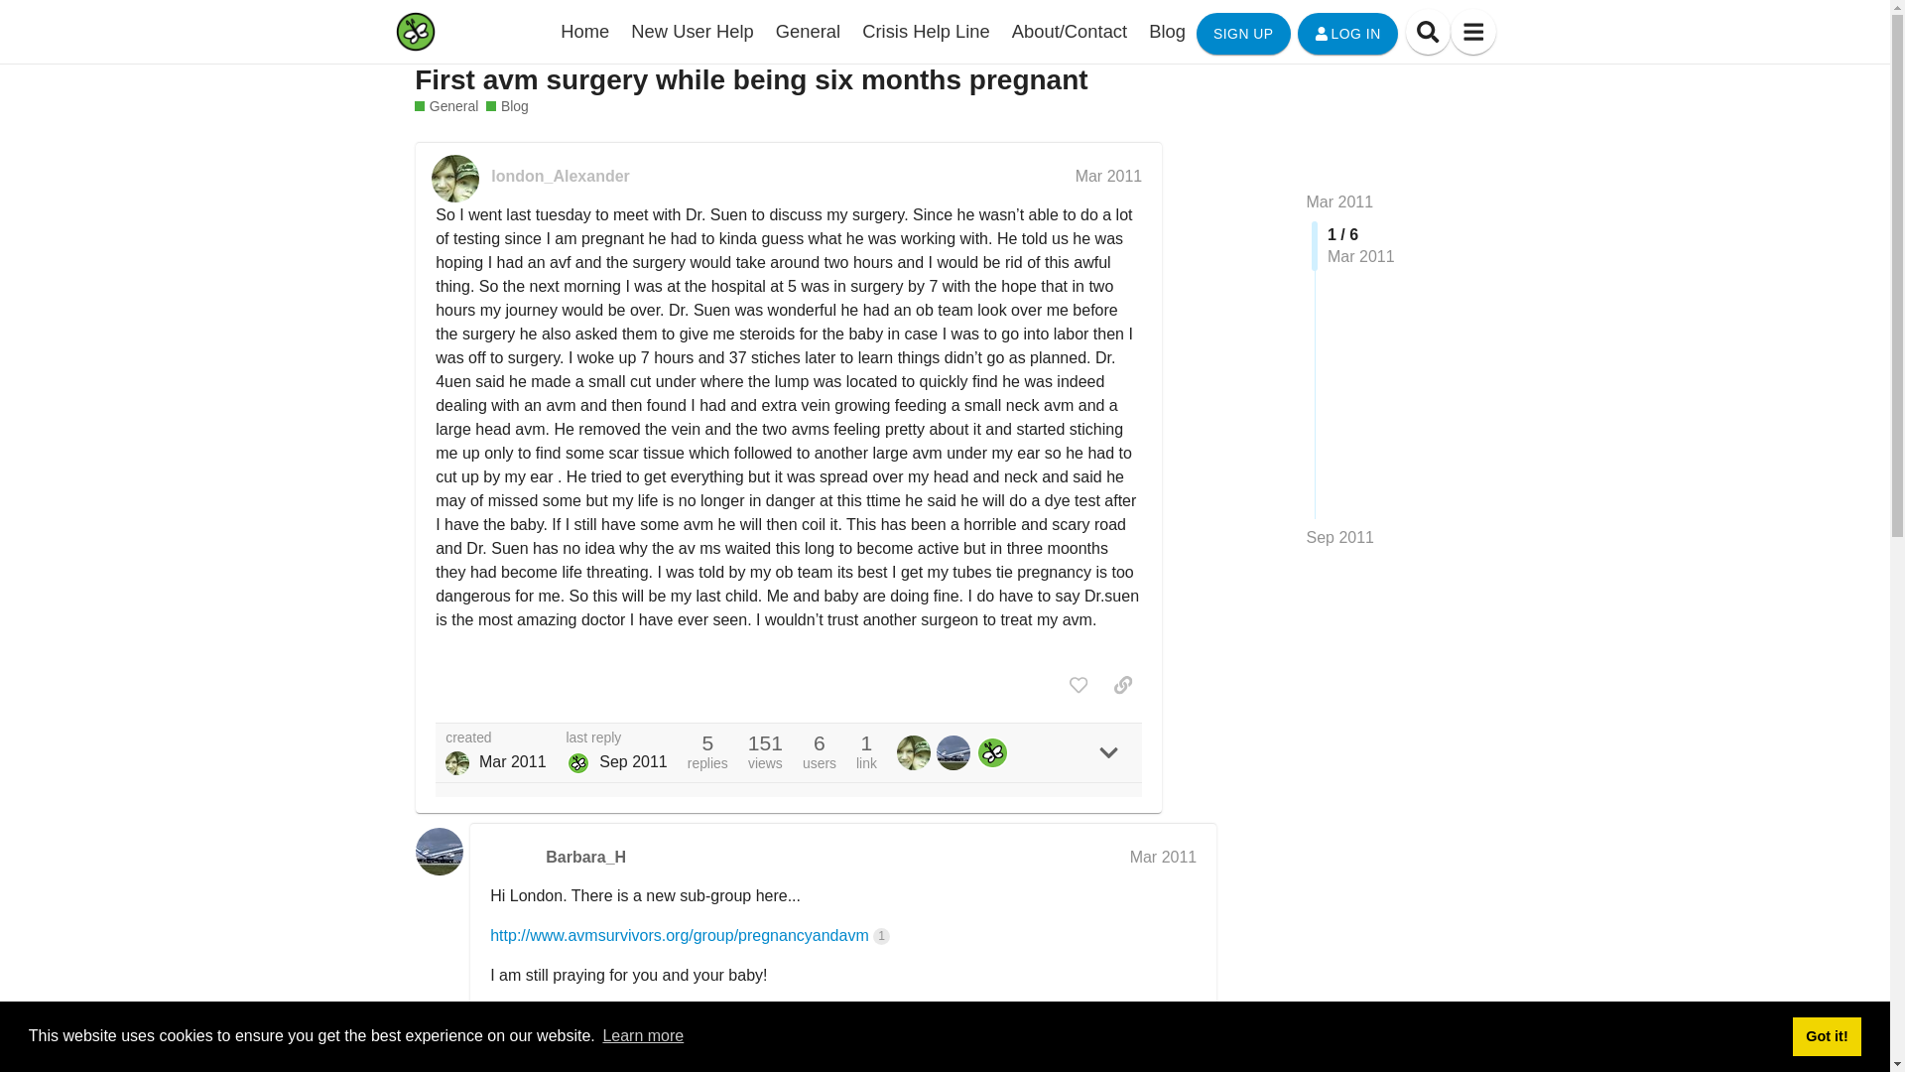  Describe the element at coordinates (577, 762) in the screenshot. I see `krc52677` at that location.